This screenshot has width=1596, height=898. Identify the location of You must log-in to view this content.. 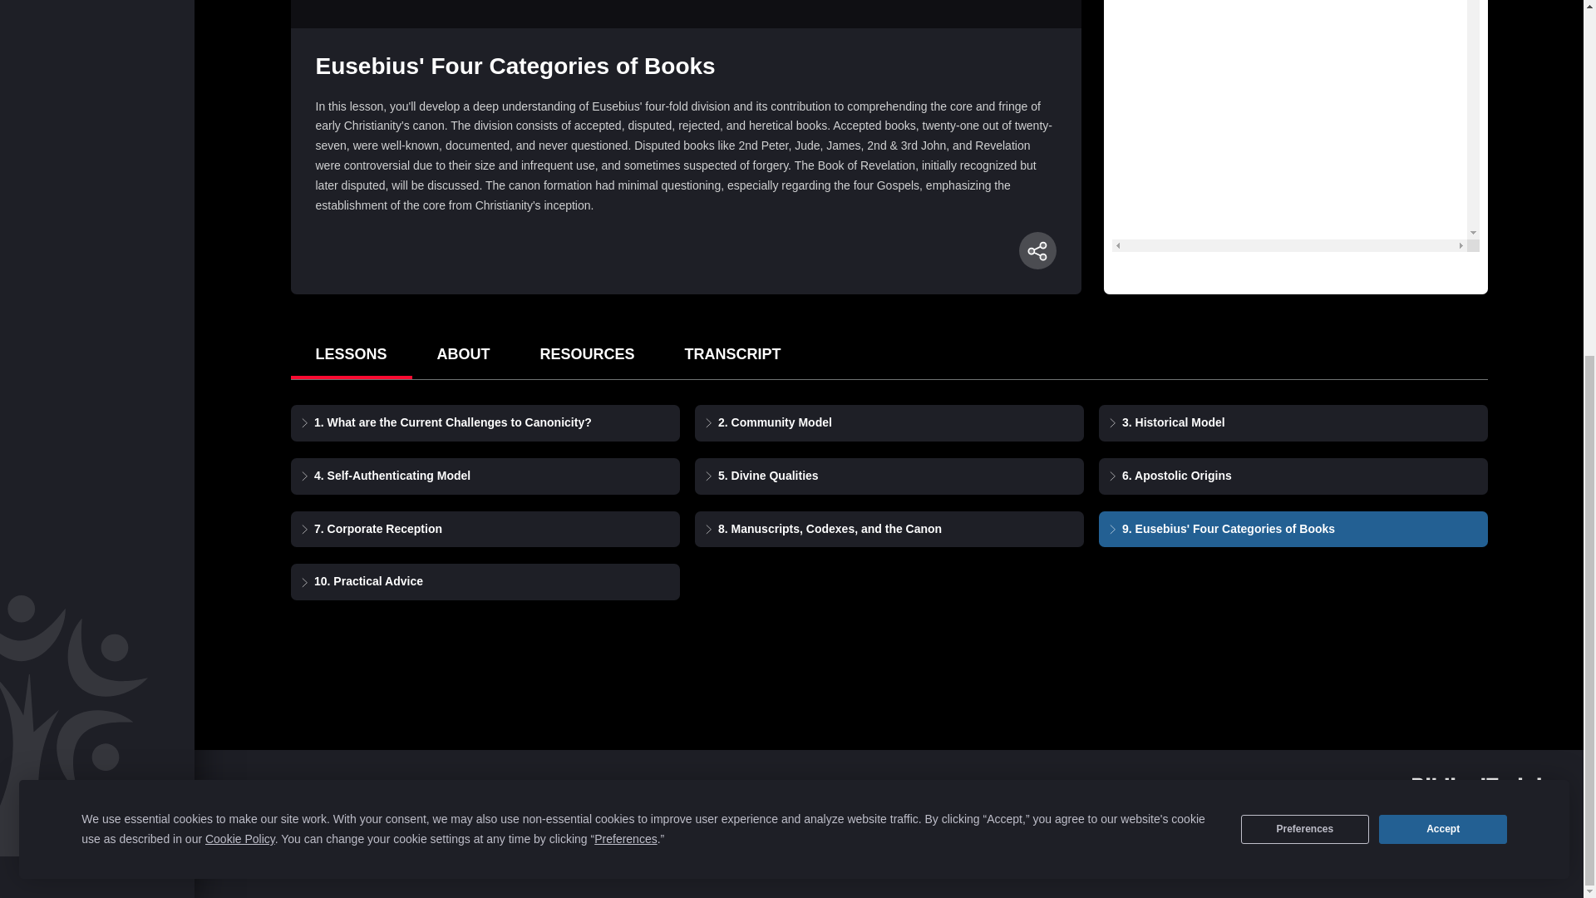
(686, 13).